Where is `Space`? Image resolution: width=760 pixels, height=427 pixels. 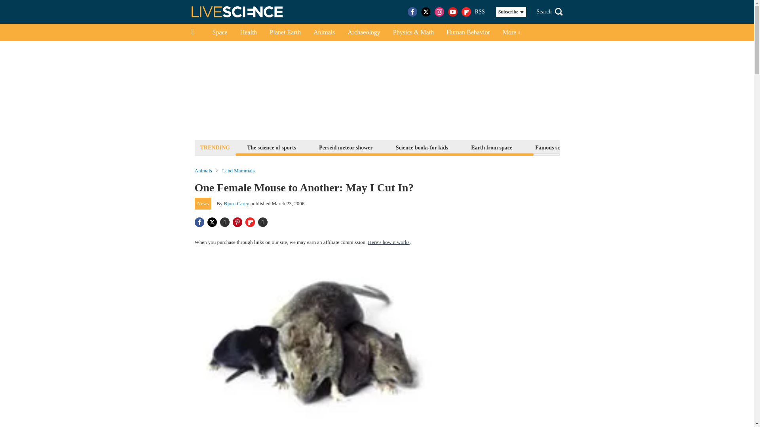
Space is located at coordinates (219, 32).